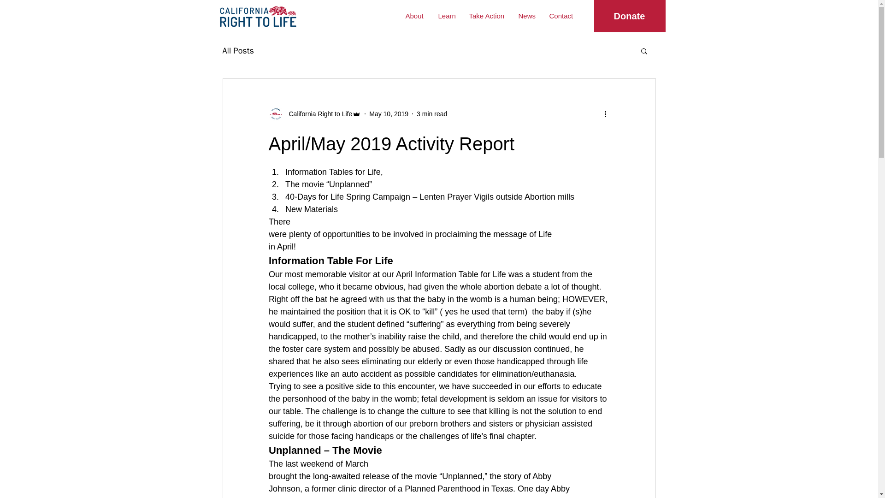  What do you see at coordinates (630, 16) in the screenshot?
I see `Donate` at bounding box center [630, 16].